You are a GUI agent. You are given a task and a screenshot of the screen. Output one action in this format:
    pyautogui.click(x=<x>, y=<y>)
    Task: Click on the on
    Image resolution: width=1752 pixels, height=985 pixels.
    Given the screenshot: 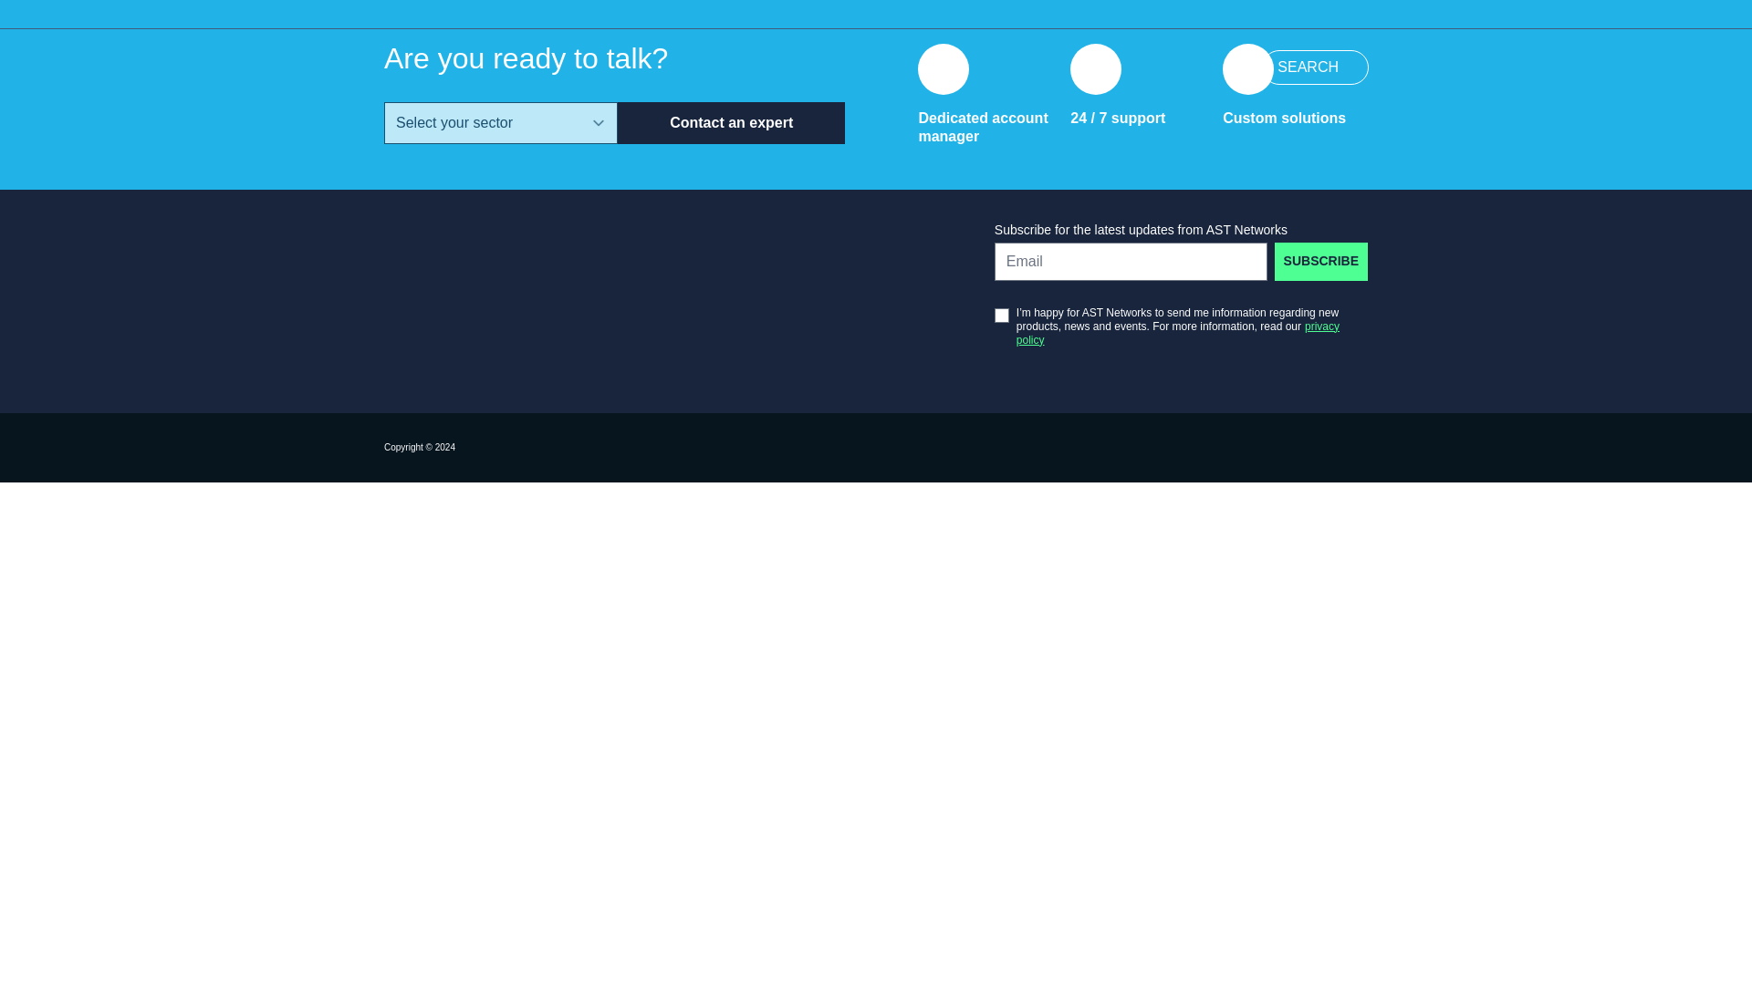 What is the action you would take?
    pyautogui.click(x=731, y=122)
    